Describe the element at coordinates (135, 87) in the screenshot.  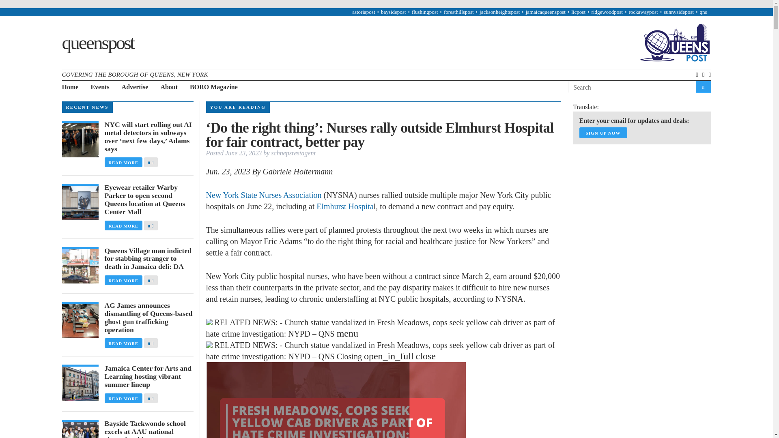
I see `Advertise` at that location.